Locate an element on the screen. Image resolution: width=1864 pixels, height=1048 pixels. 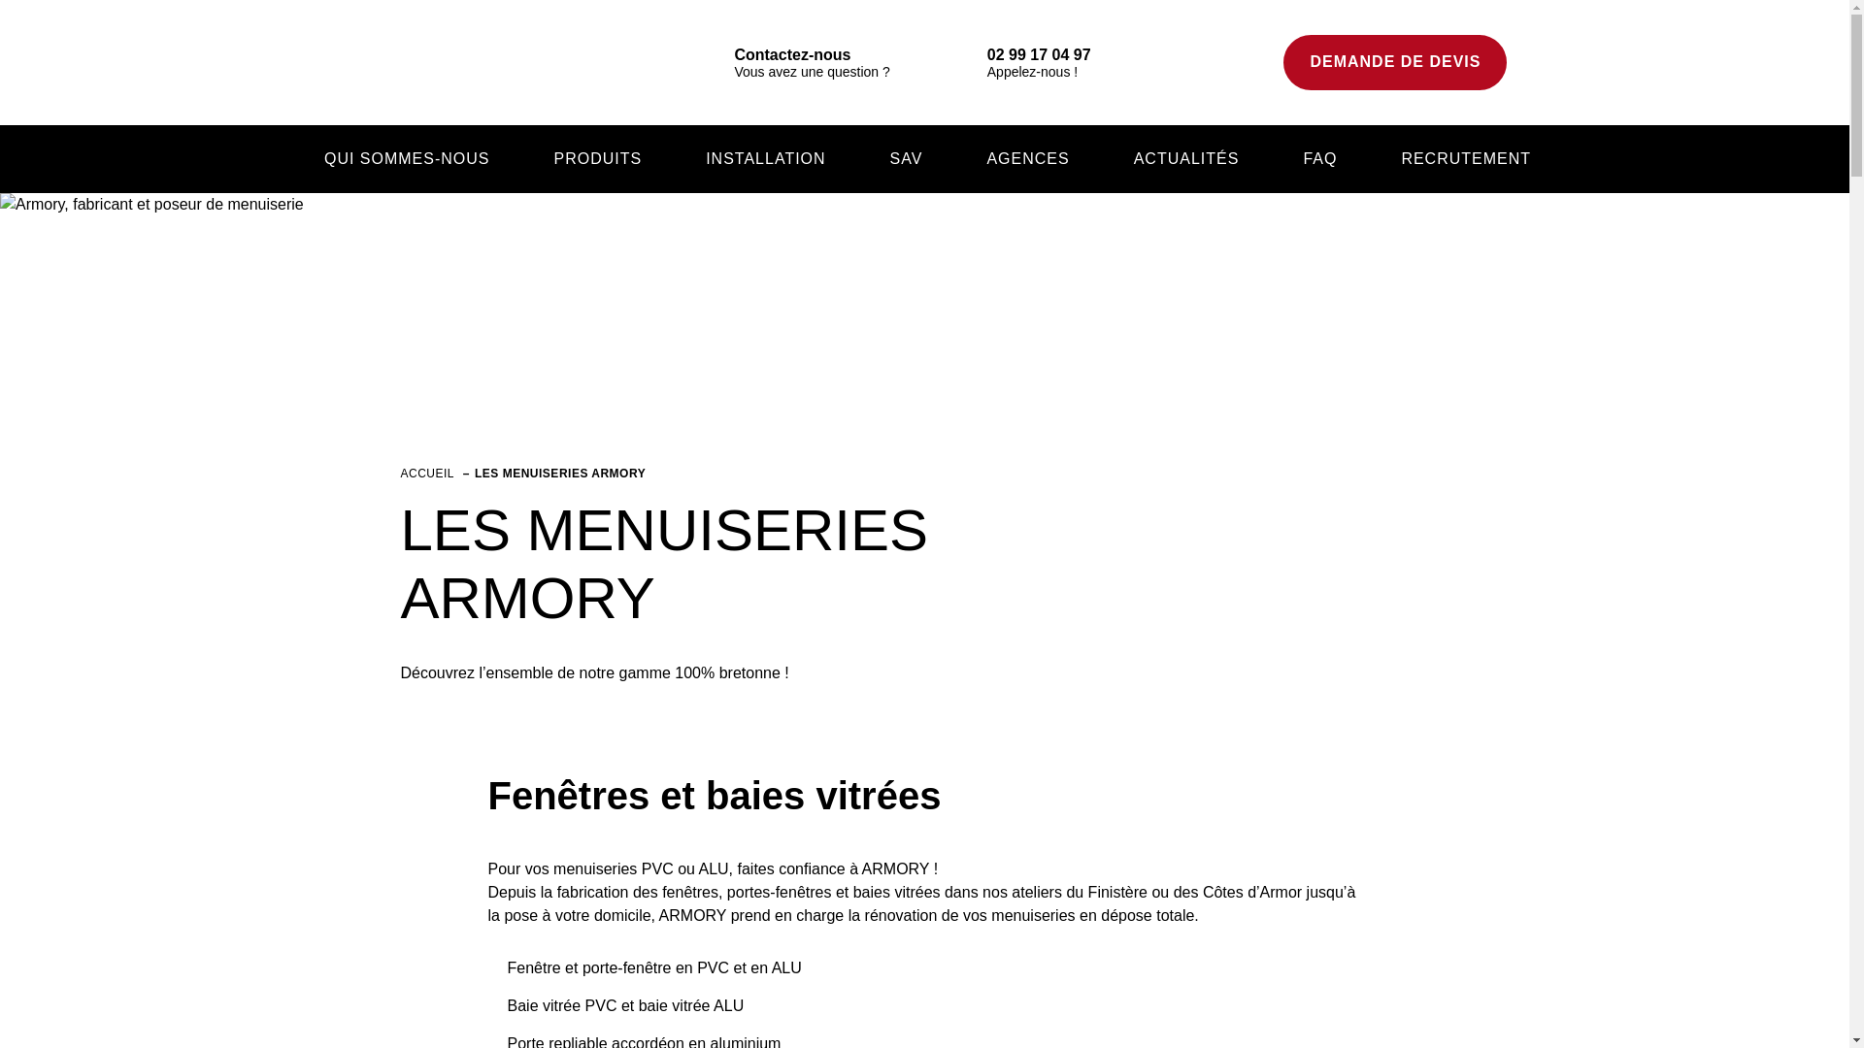
Contactez-nous
Vous avez une question ? is located at coordinates (792, 63).